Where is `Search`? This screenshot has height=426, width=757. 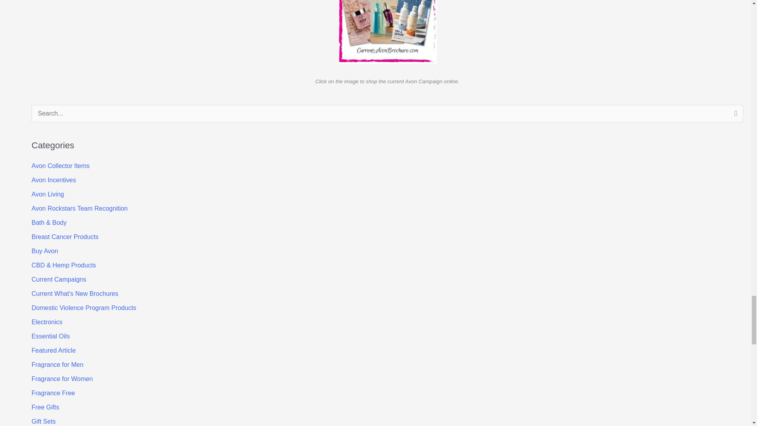
Search is located at coordinates (734, 116).